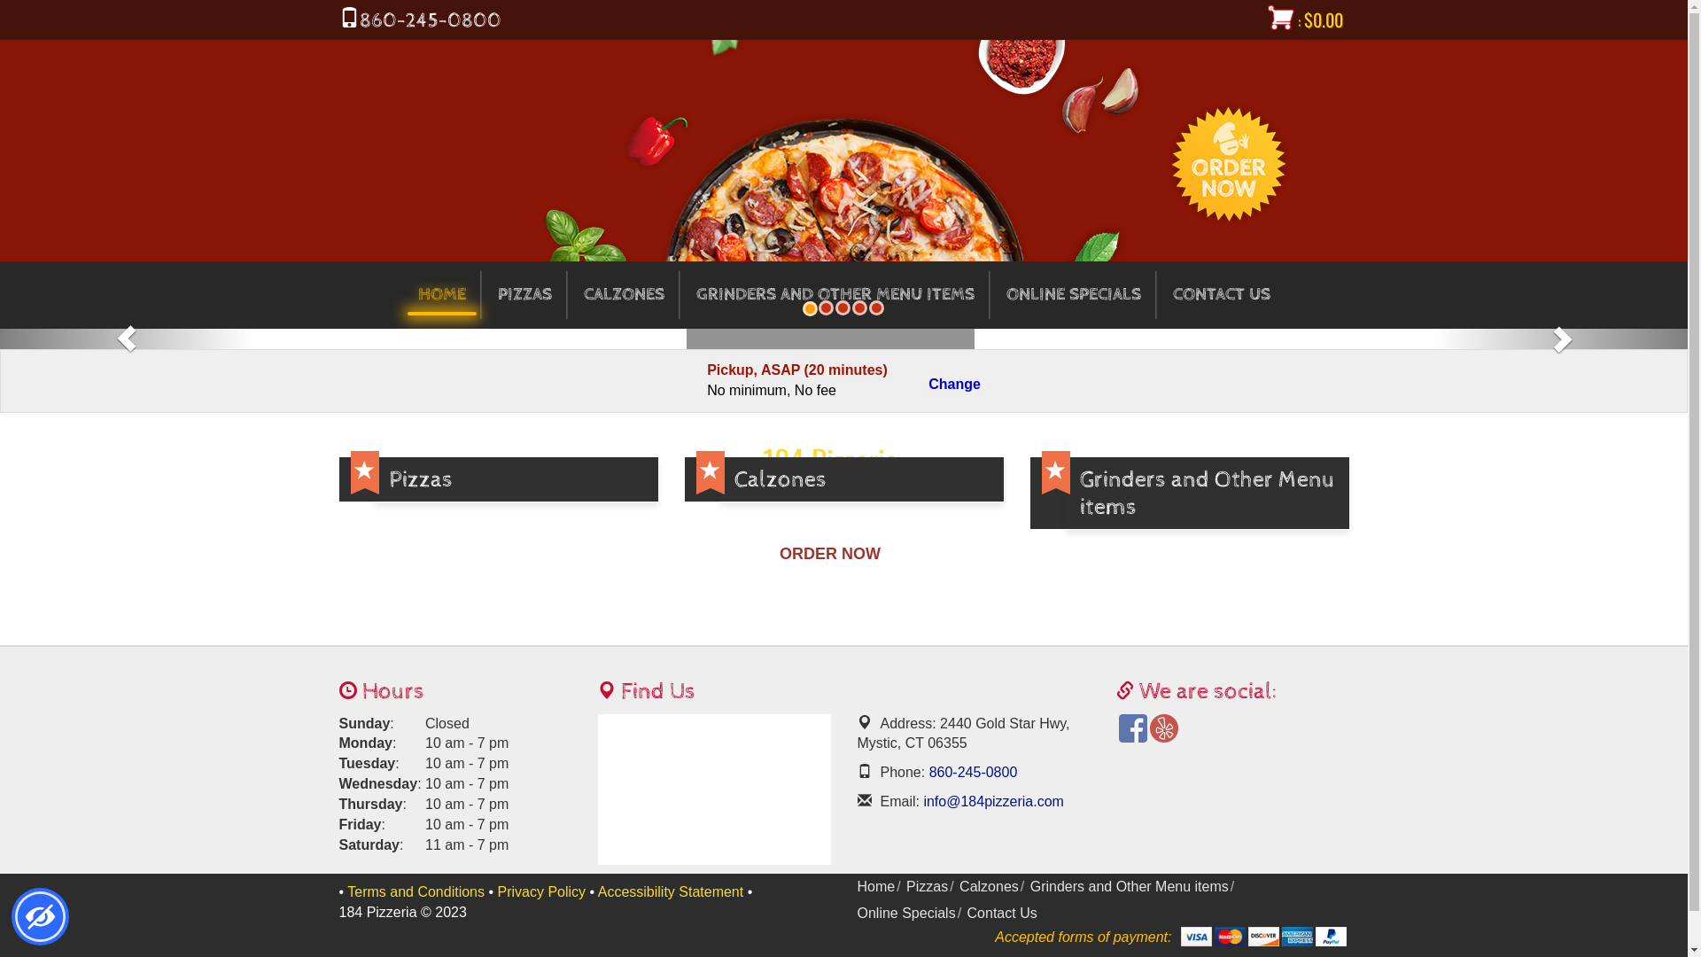  I want to click on CONTACT US, so click(1222, 295).